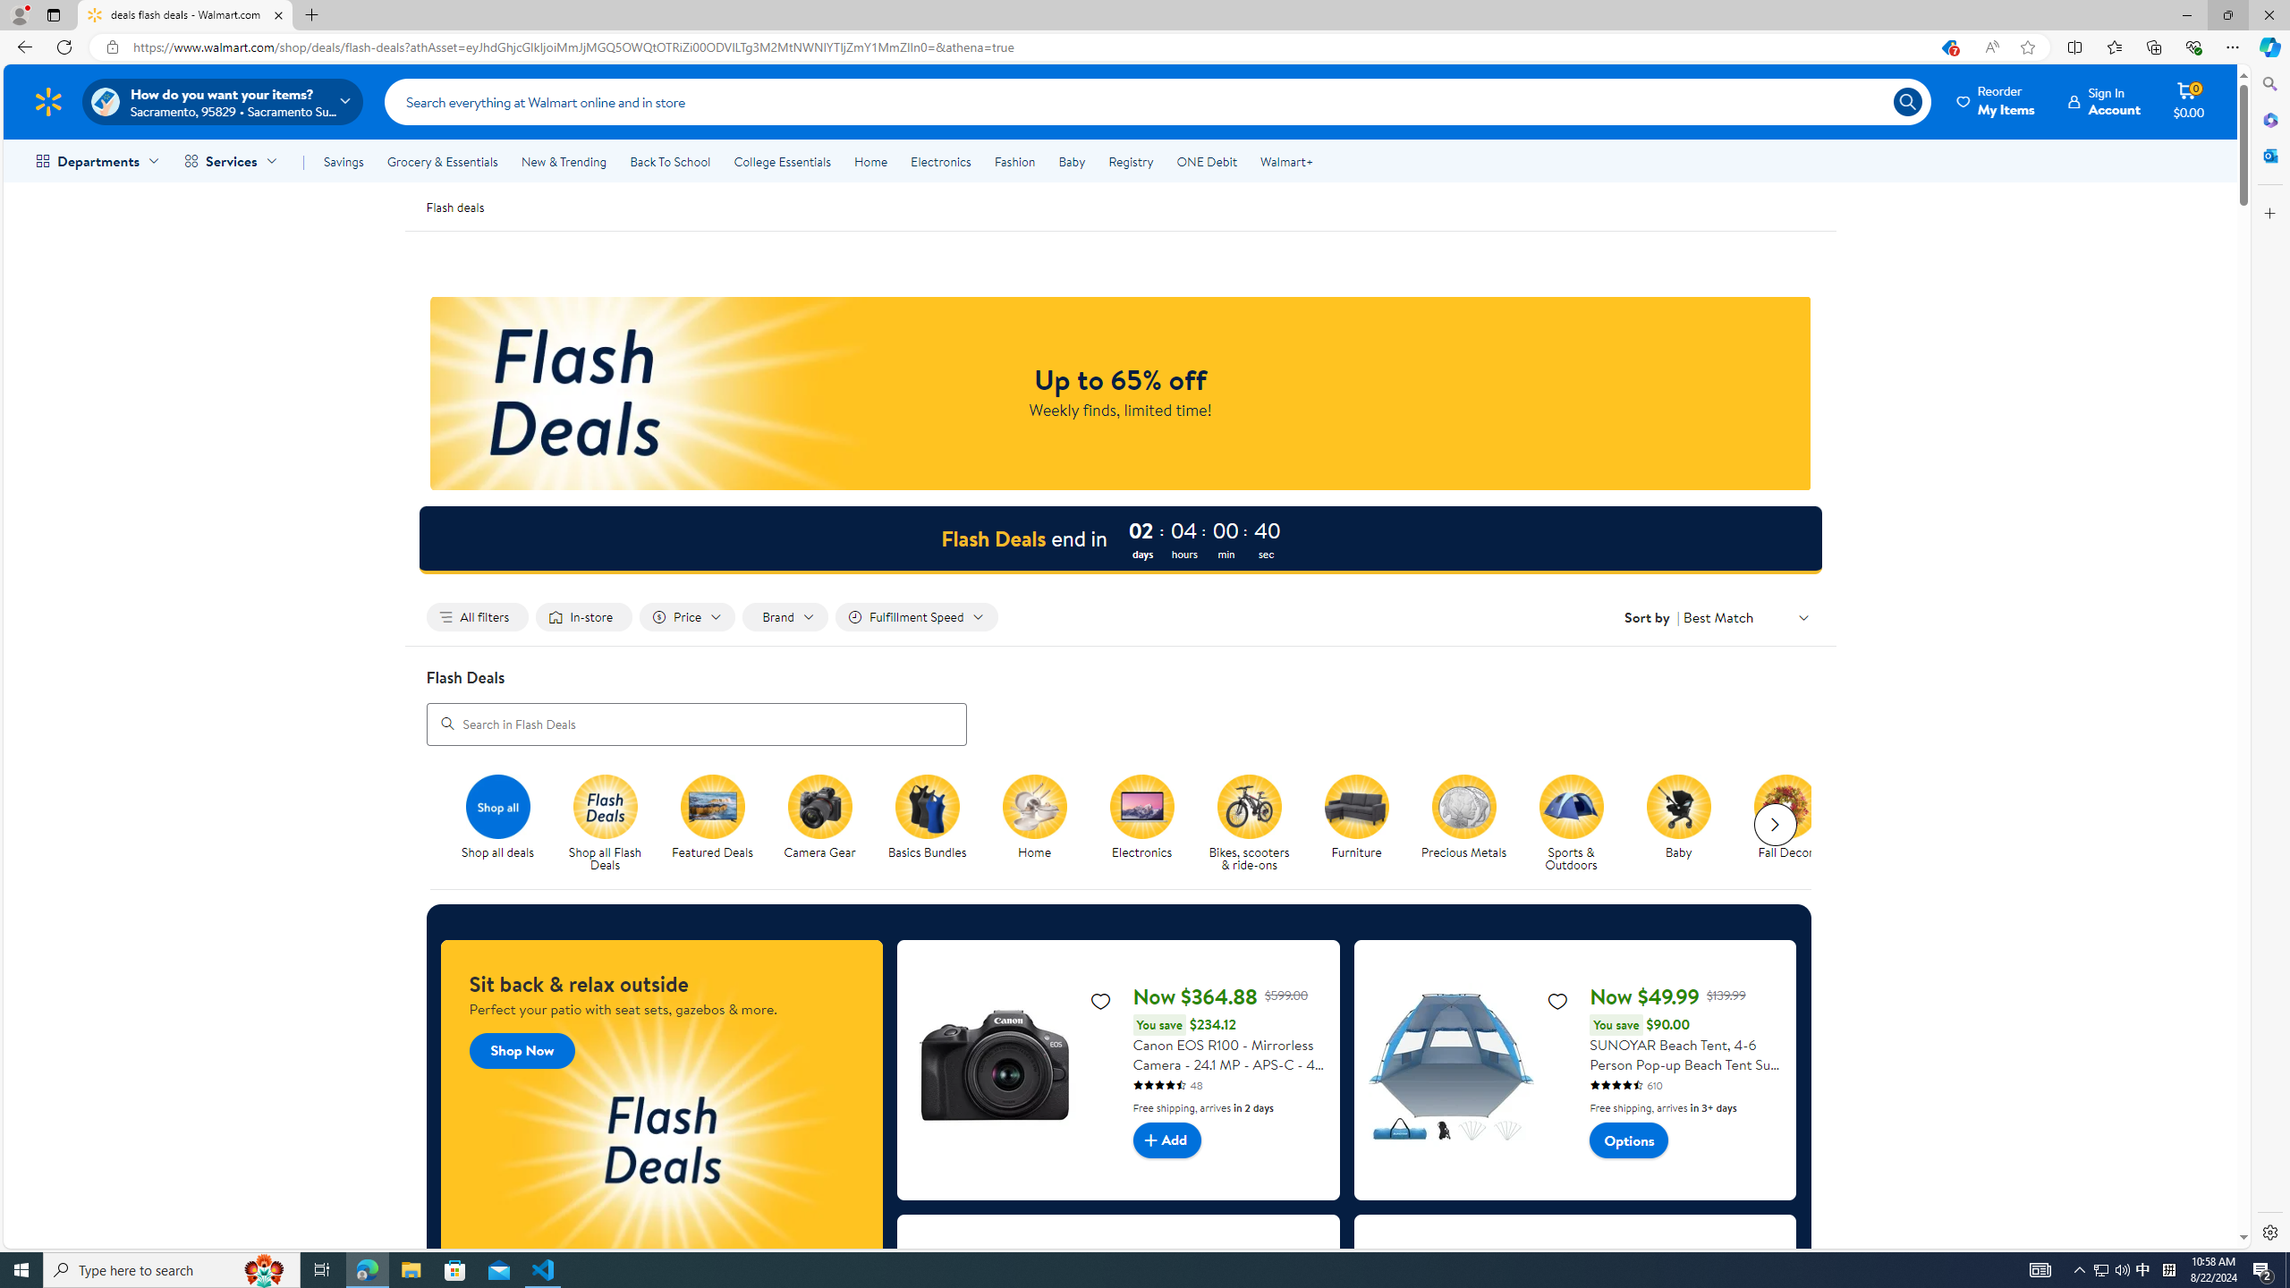 The height and width of the screenshot is (1288, 2290). Describe the element at coordinates (1014, 161) in the screenshot. I see `Fashion` at that location.